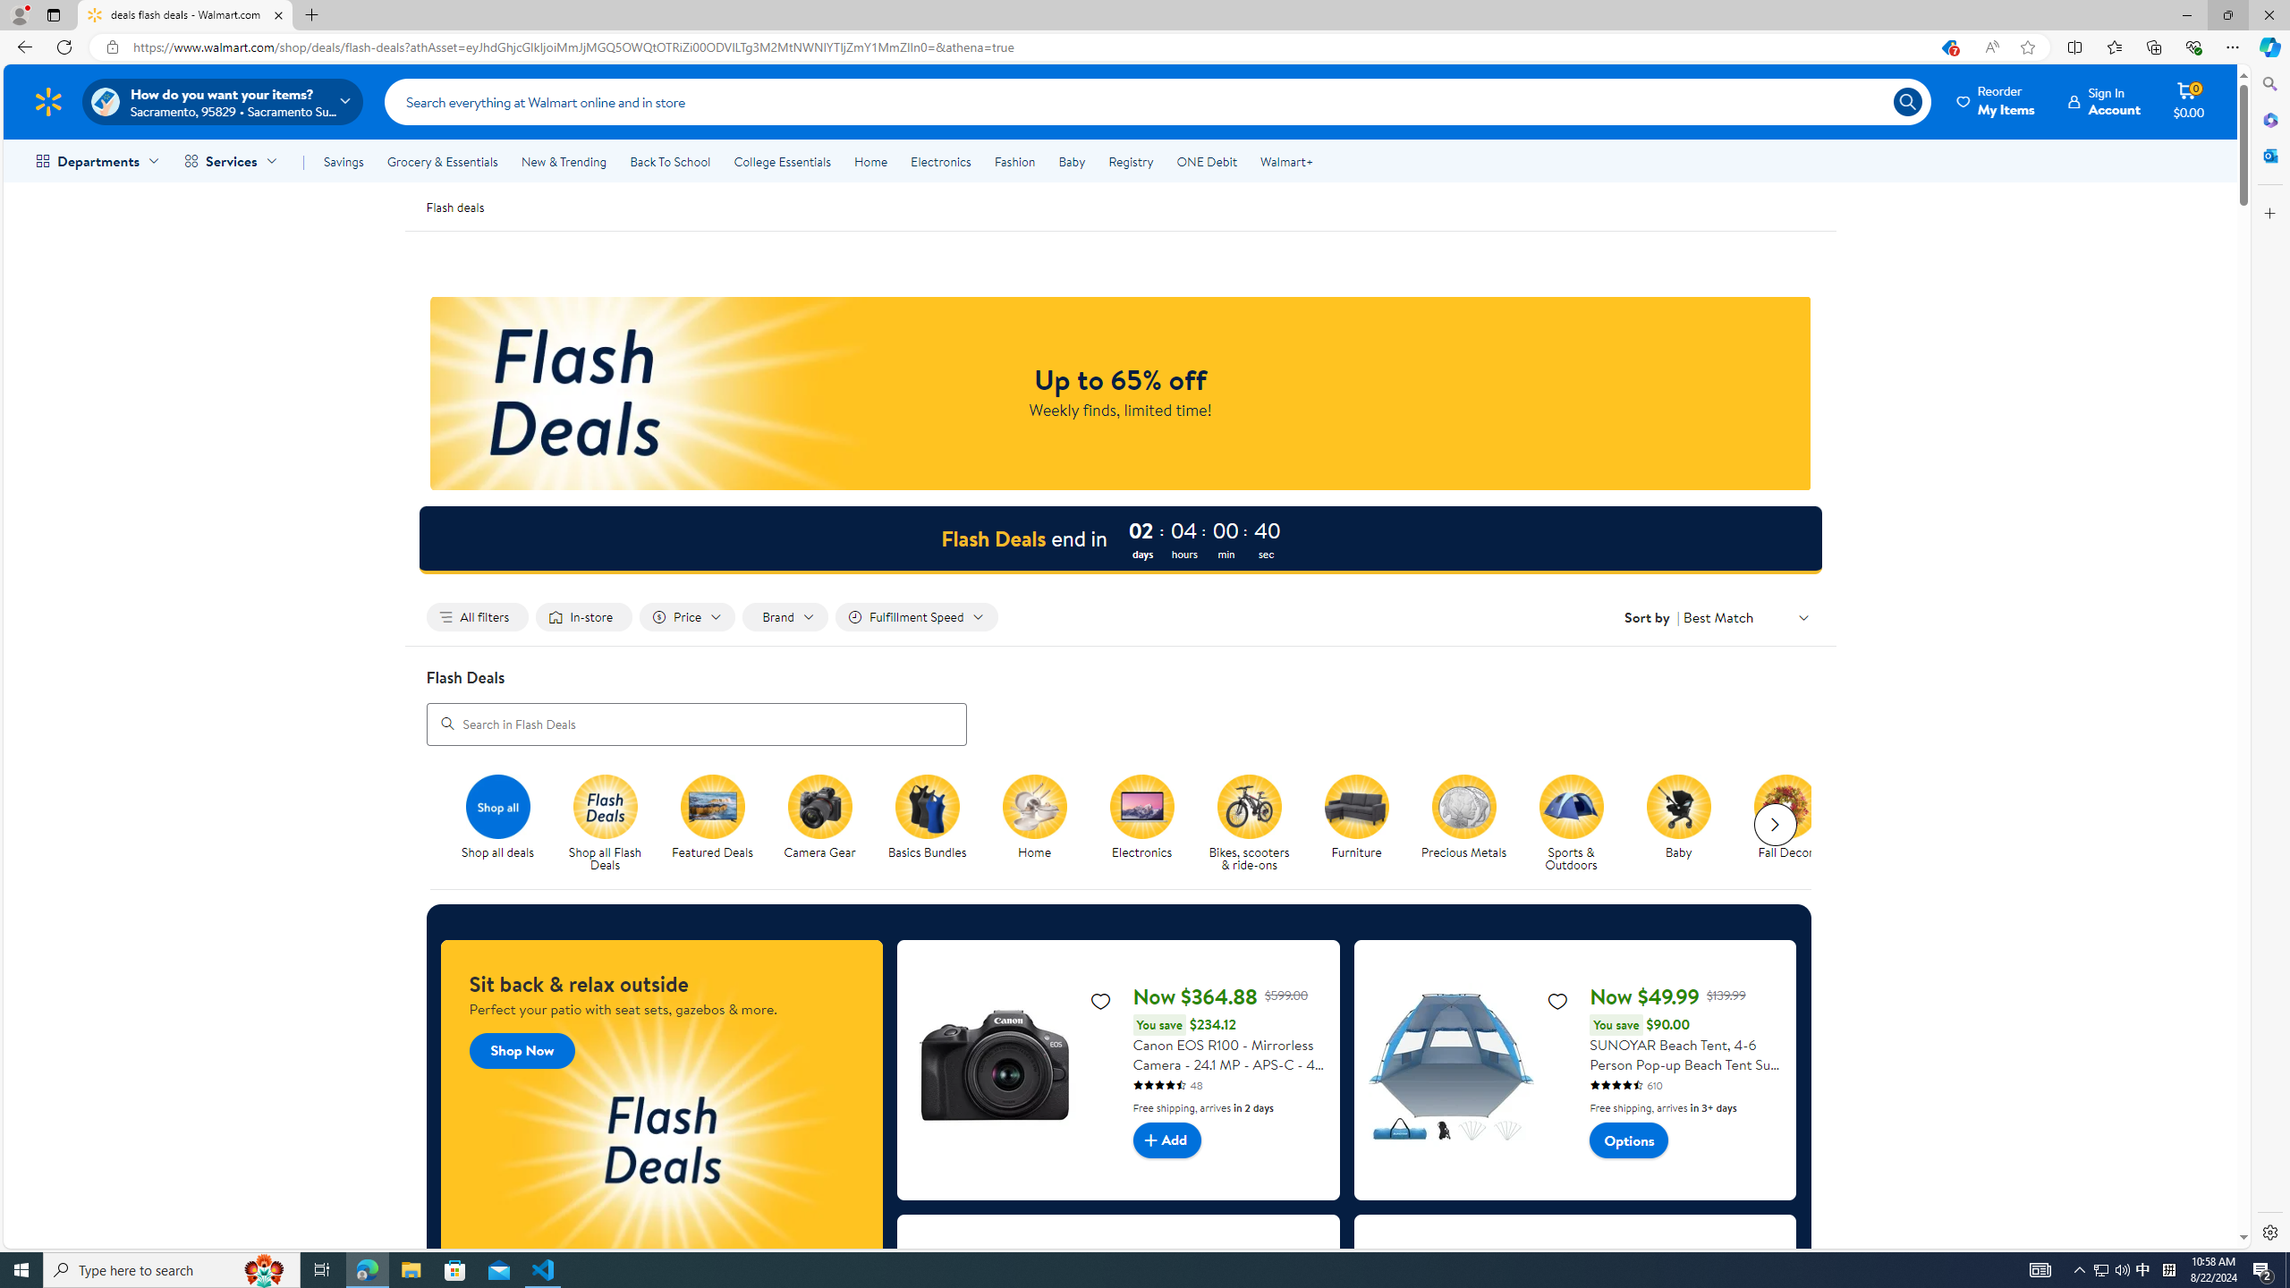 The height and width of the screenshot is (1288, 2290). Describe the element at coordinates (1014, 161) in the screenshot. I see `Fashion` at that location.